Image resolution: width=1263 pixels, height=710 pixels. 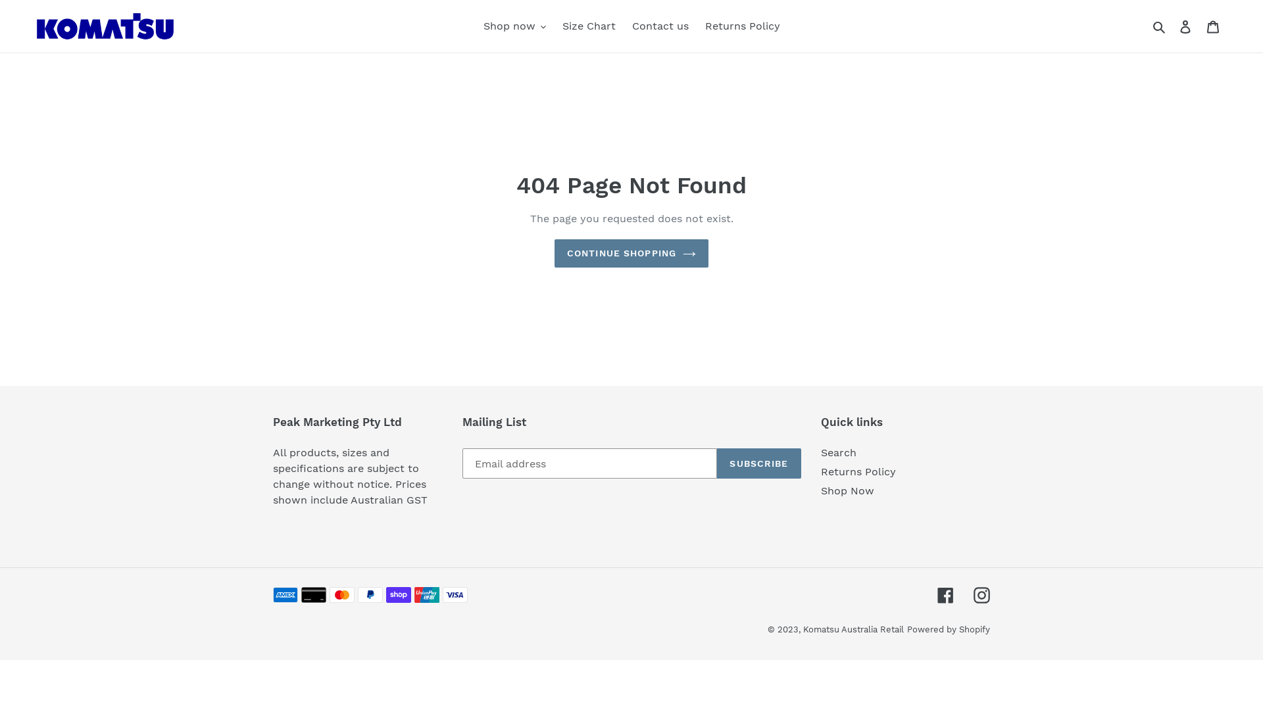 I want to click on Shop Now, so click(x=847, y=490).